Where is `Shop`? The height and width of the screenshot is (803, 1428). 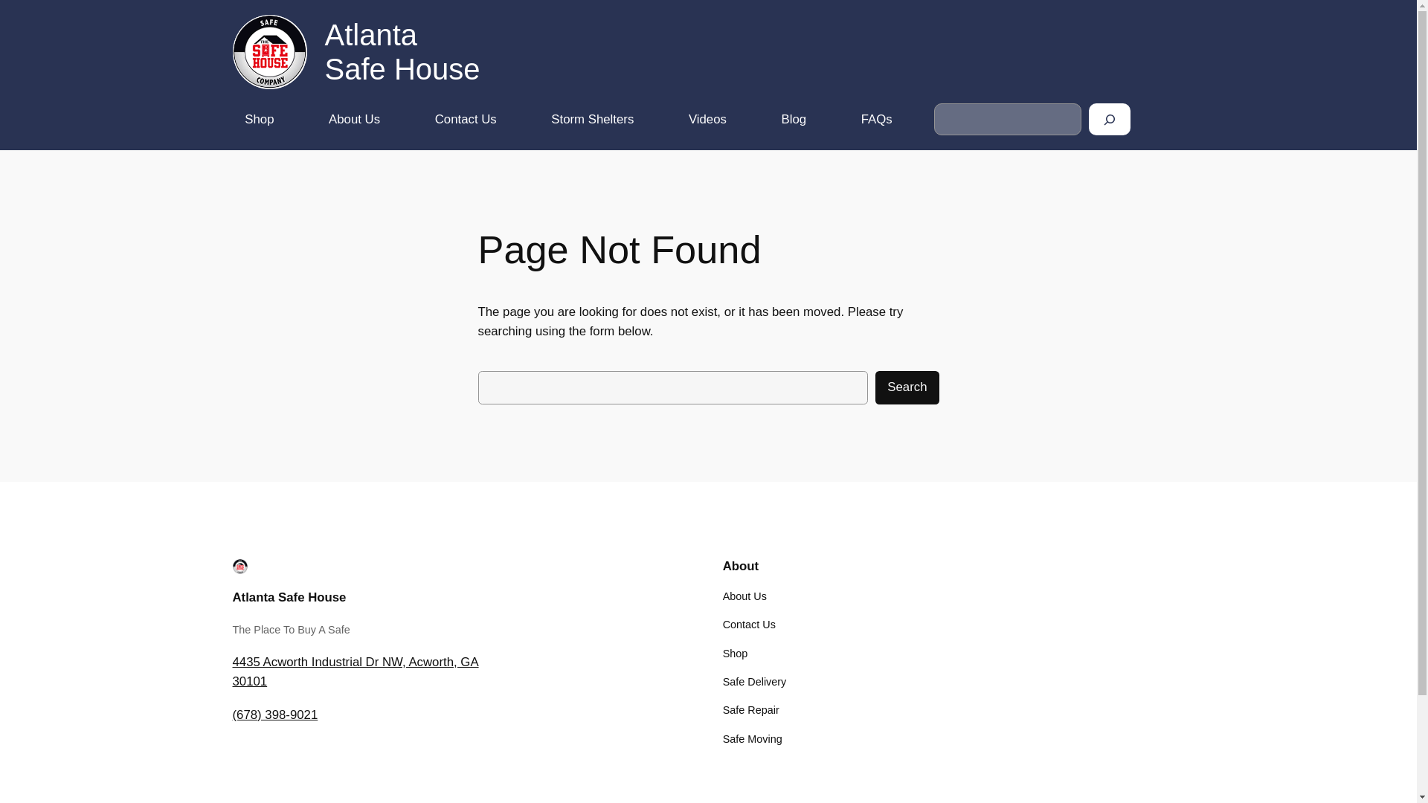
Shop is located at coordinates (735, 653).